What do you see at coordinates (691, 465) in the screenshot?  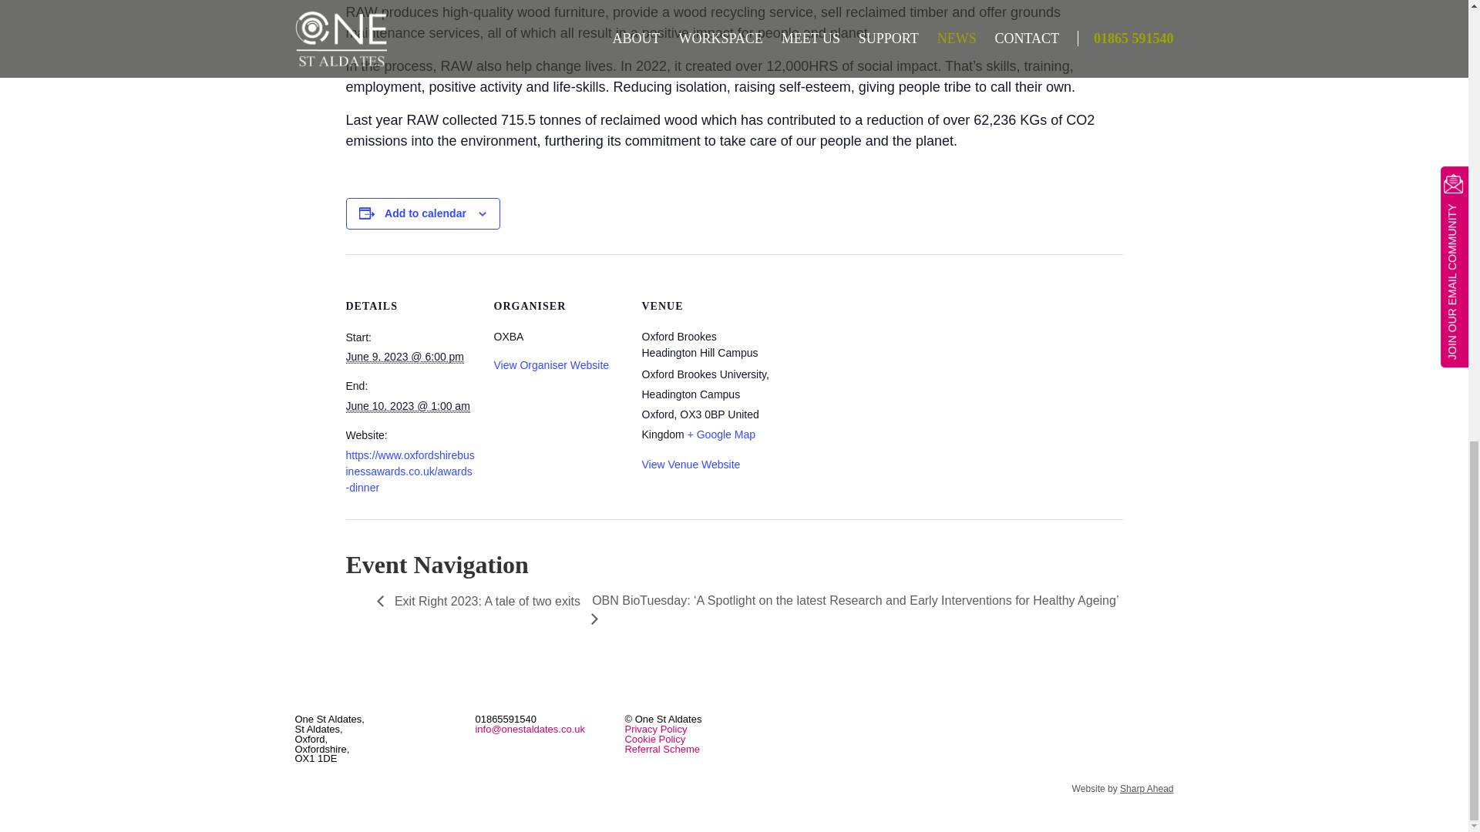 I see `View Venue Website` at bounding box center [691, 465].